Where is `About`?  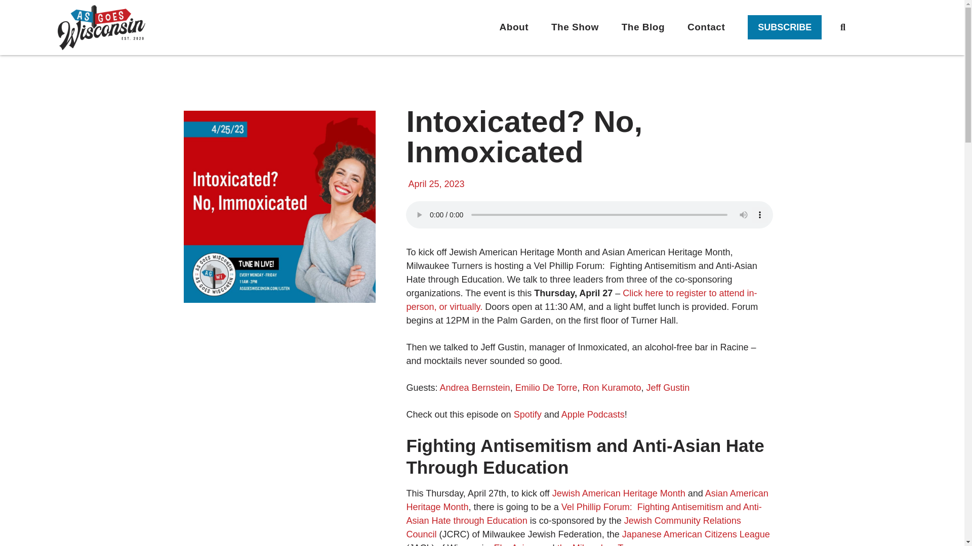
About is located at coordinates (514, 27).